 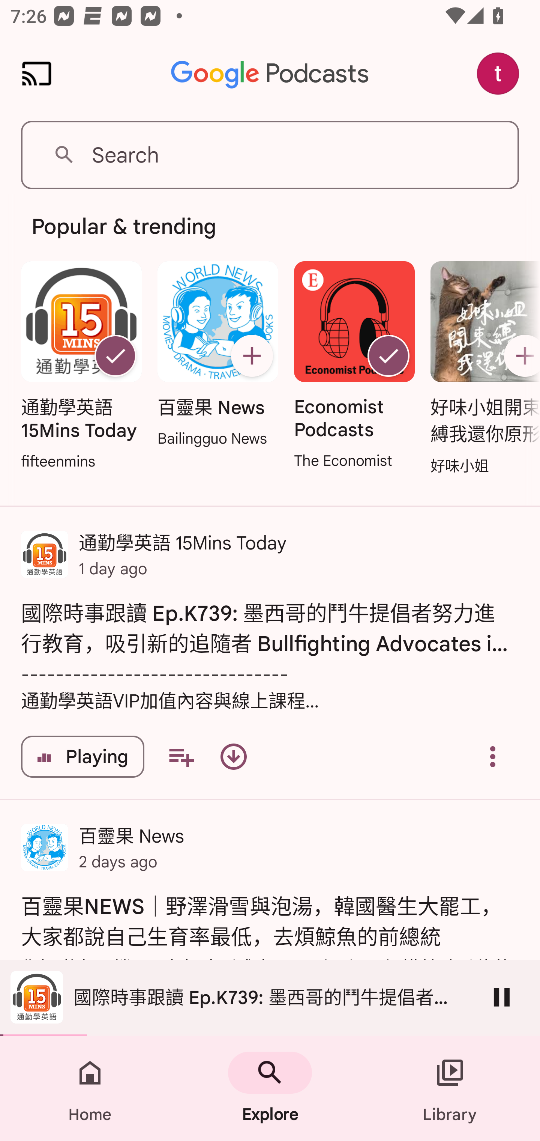 I want to click on Unsubscribe, so click(x=388, y=356).